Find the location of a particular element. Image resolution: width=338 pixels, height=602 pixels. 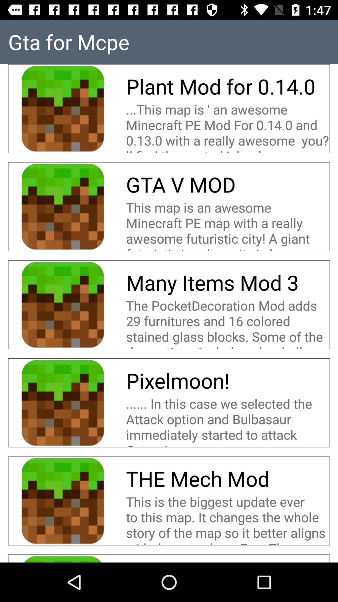

press many items mod icon is located at coordinates (215, 282).